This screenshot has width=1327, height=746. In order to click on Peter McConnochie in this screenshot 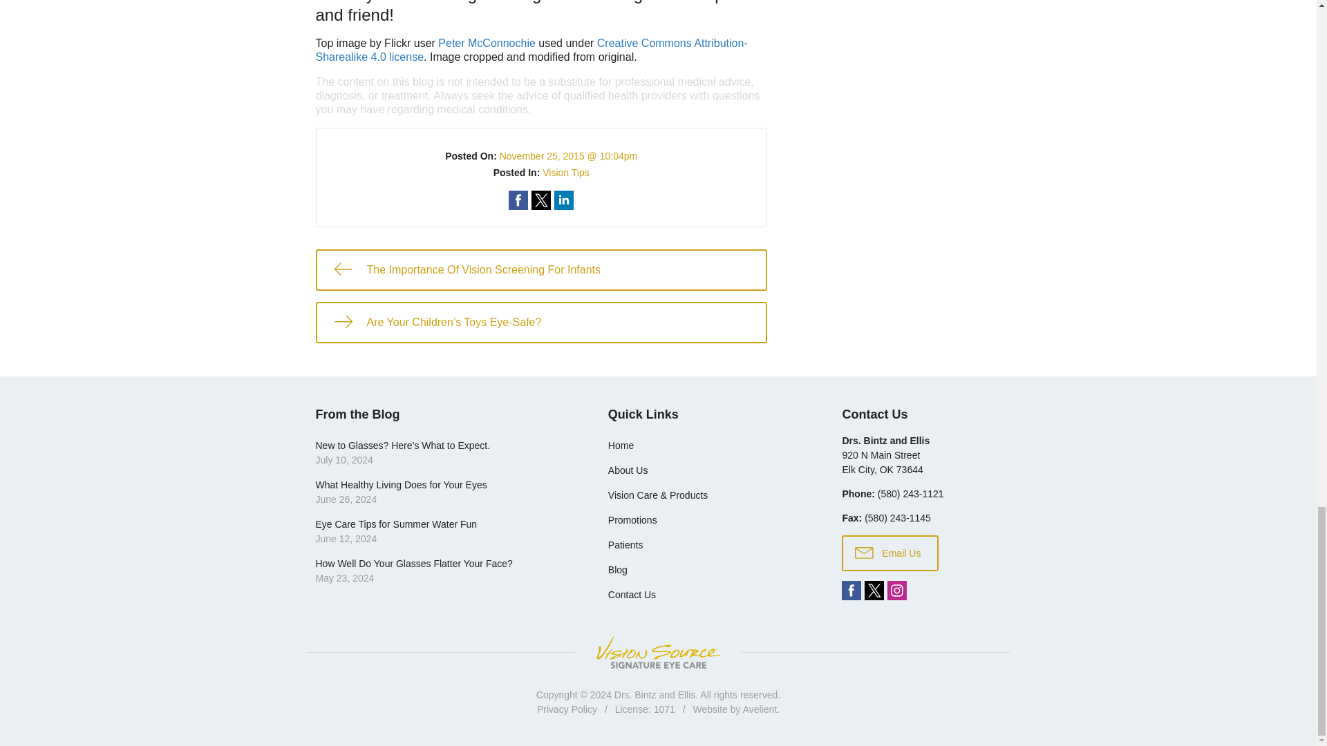, I will do `click(487, 43)`.